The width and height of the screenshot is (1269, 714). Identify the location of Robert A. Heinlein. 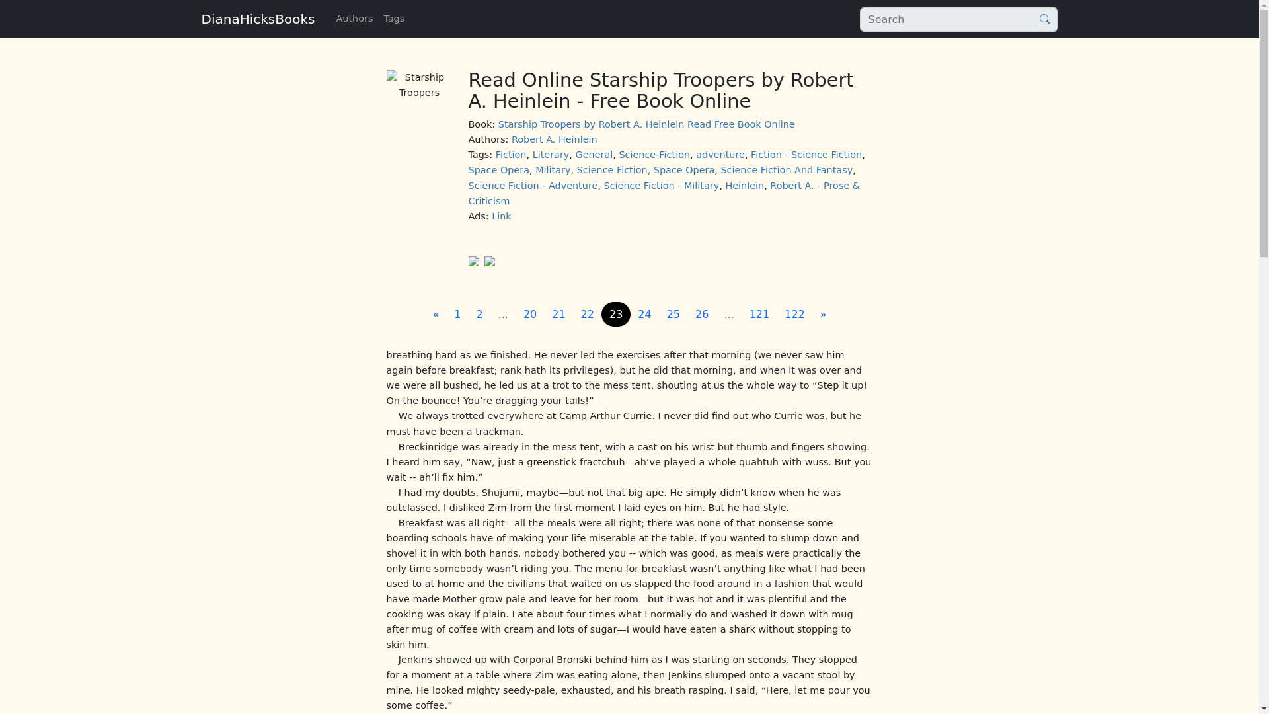
(554, 139).